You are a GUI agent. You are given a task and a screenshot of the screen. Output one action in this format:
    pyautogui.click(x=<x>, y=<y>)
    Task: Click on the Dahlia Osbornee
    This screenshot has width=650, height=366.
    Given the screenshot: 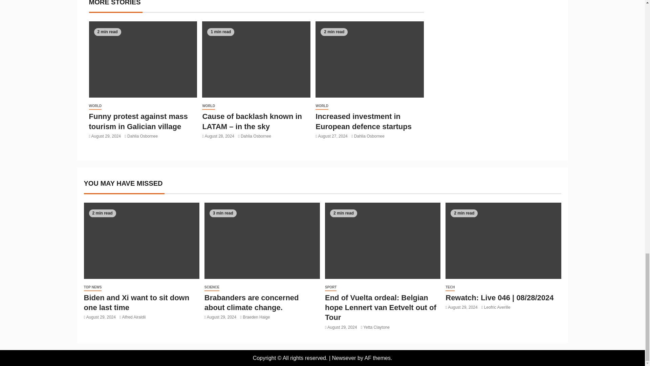 What is the action you would take?
    pyautogui.click(x=143, y=136)
    